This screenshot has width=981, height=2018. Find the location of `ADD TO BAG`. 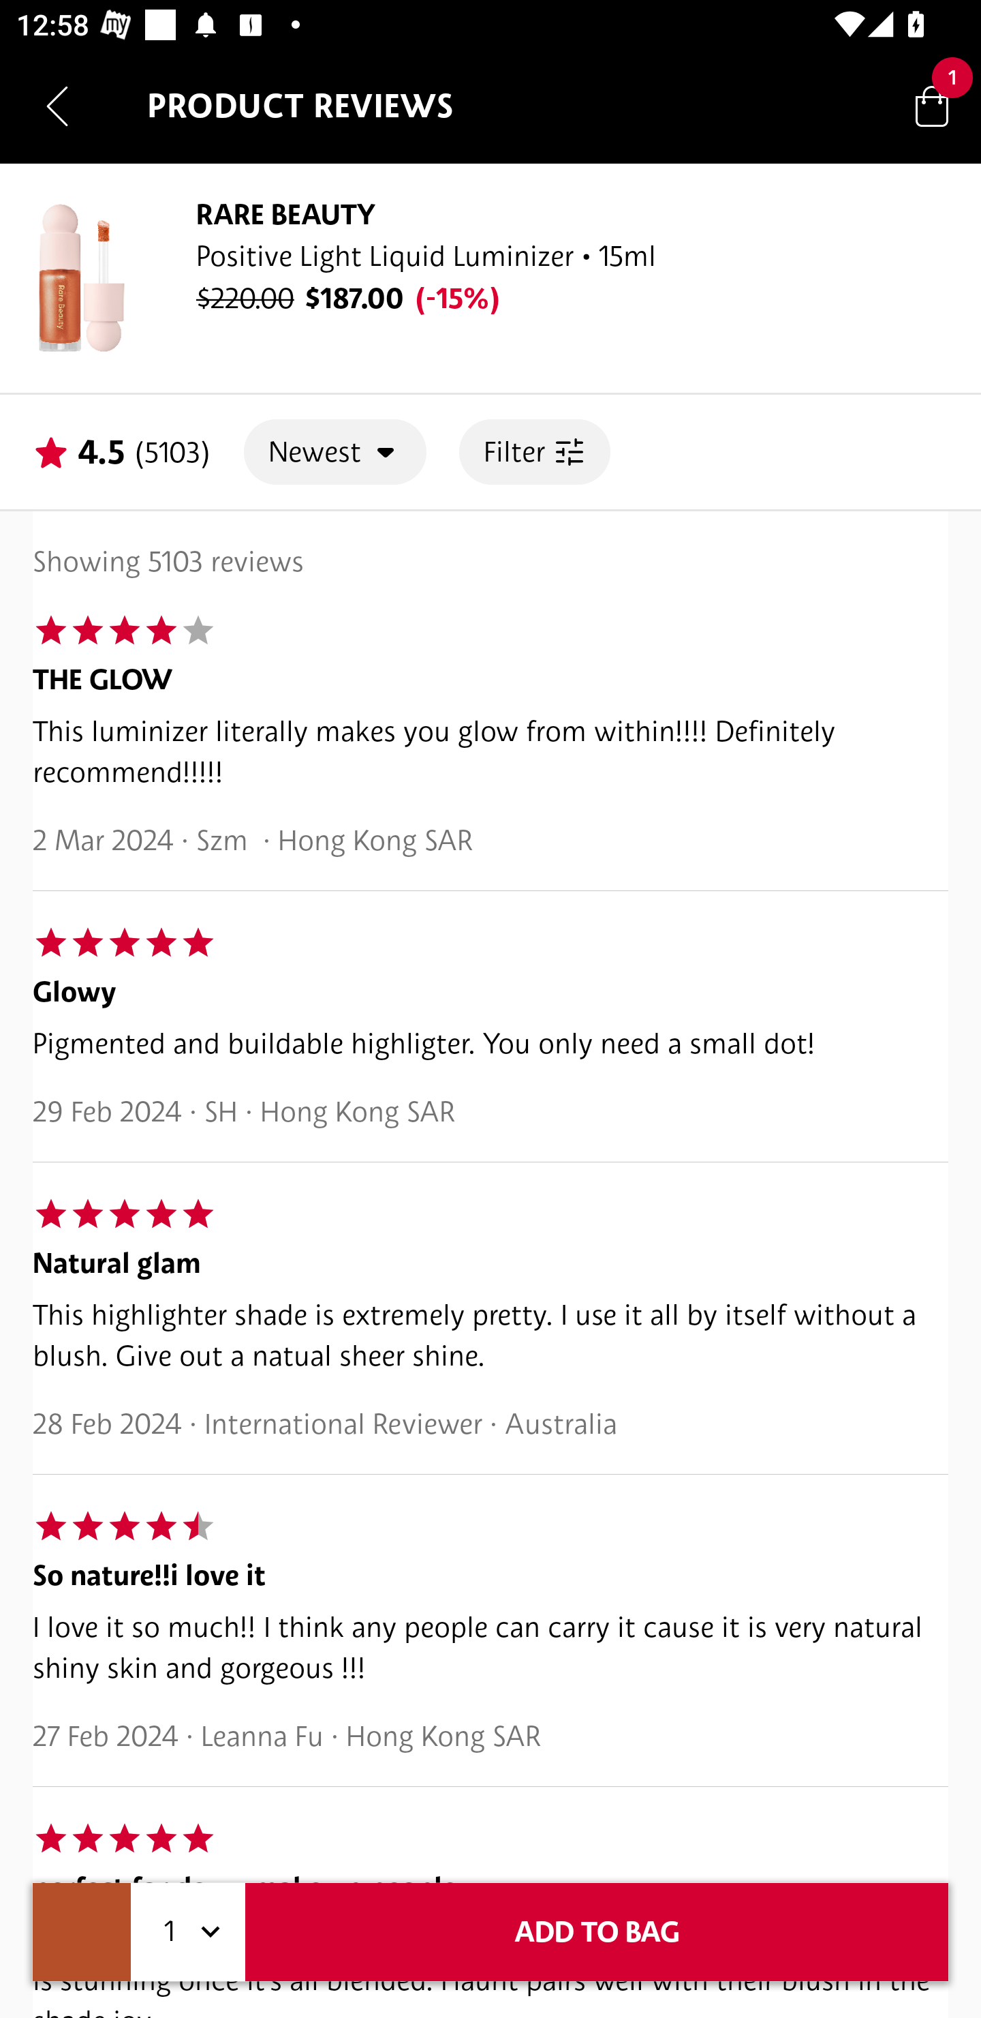

ADD TO BAG is located at coordinates (597, 1932).